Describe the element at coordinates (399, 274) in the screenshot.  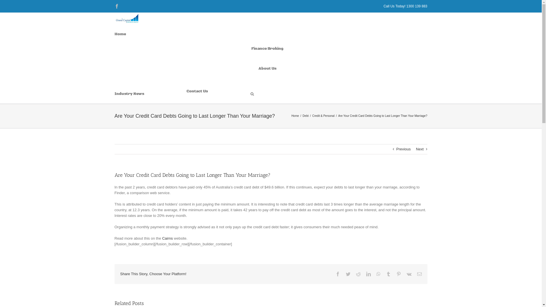
I see `Pinterest` at that location.